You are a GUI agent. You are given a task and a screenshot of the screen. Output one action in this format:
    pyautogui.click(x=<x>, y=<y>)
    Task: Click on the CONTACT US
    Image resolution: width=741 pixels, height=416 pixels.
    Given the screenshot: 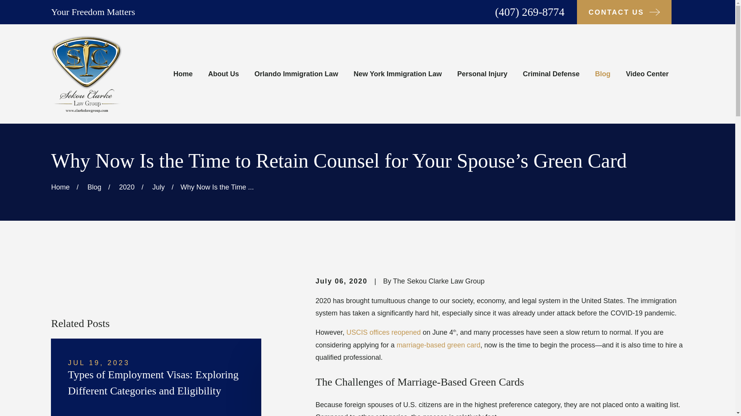 What is the action you would take?
    pyautogui.click(x=624, y=12)
    